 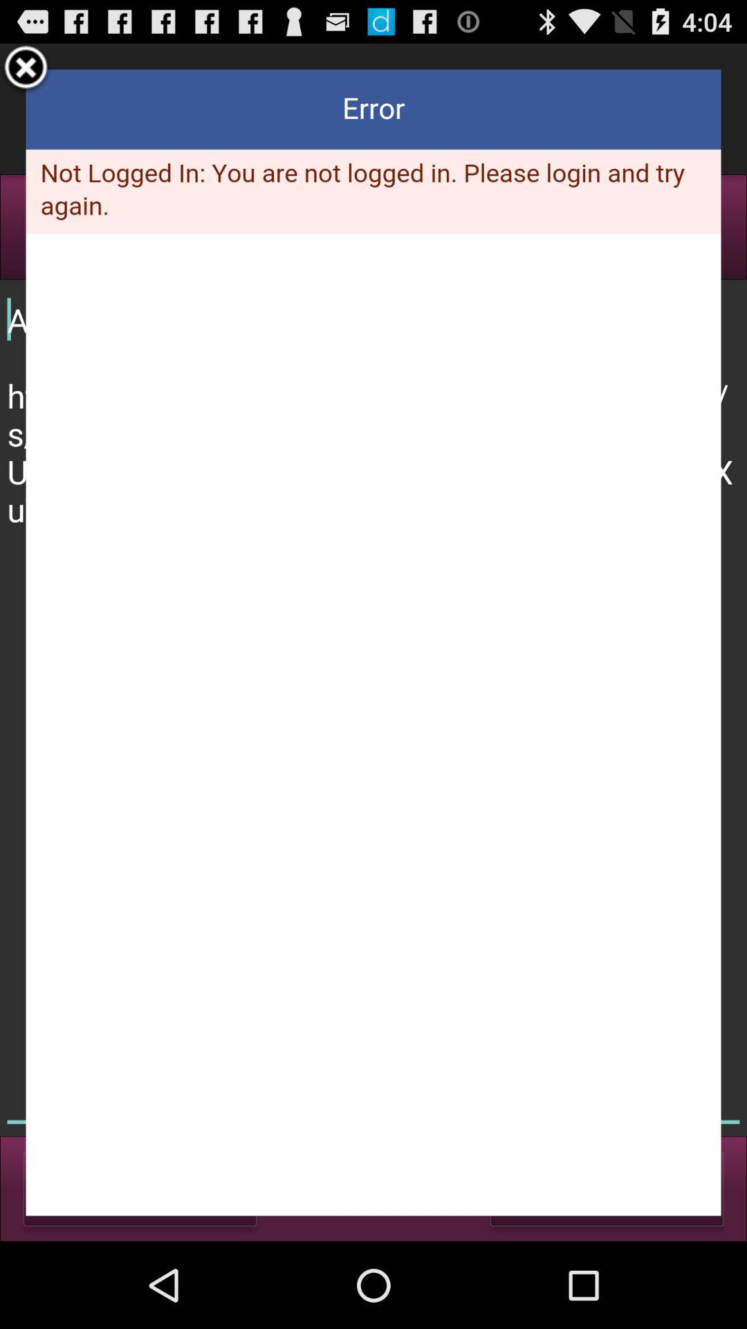 I want to click on close window, so click(x=26, y=69).